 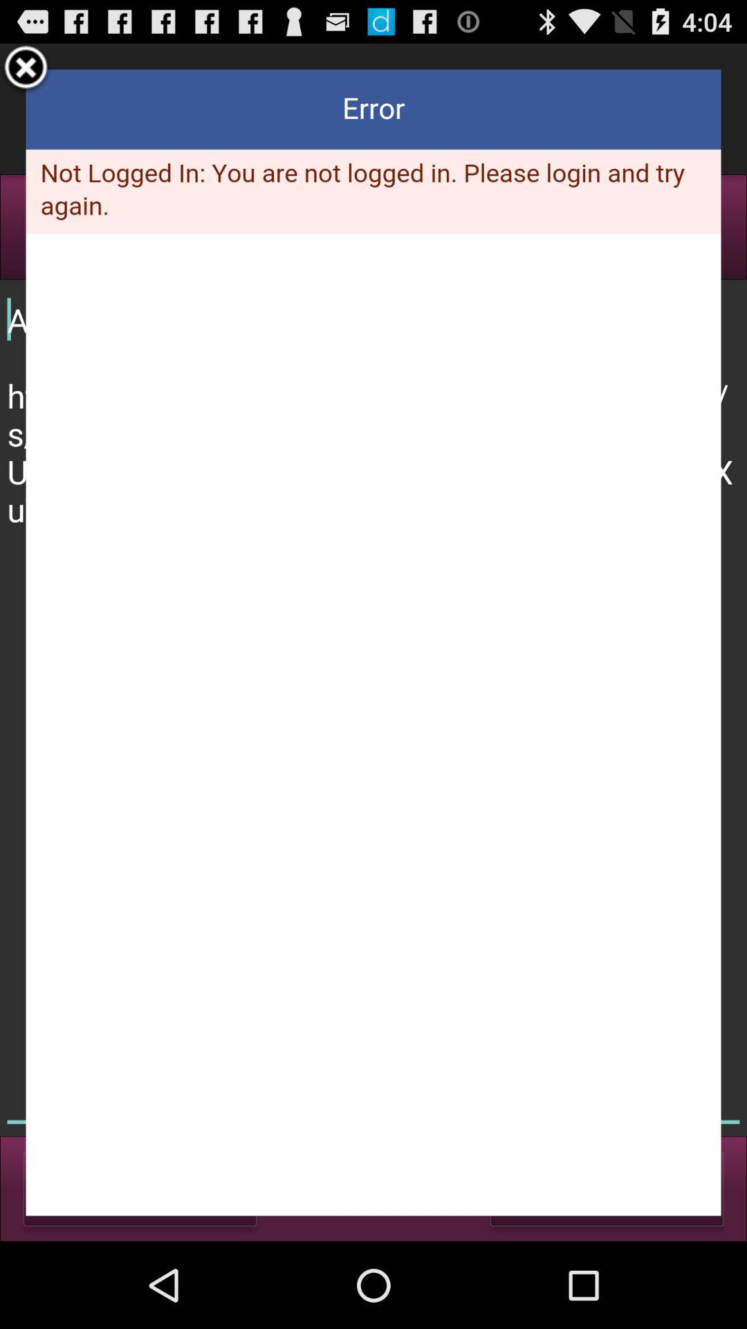 I want to click on close window, so click(x=26, y=69).